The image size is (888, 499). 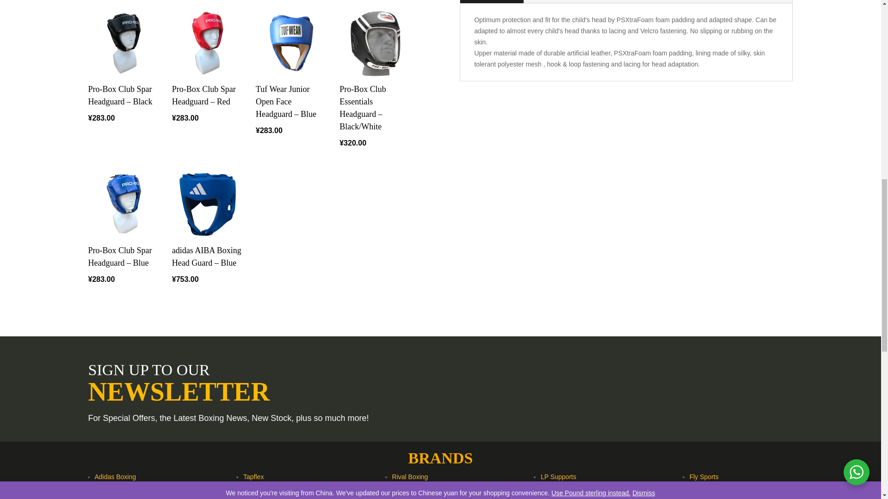 What do you see at coordinates (115, 477) in the screenshot?
I see `Adidas Boxing` at bounding box center [115, 477].